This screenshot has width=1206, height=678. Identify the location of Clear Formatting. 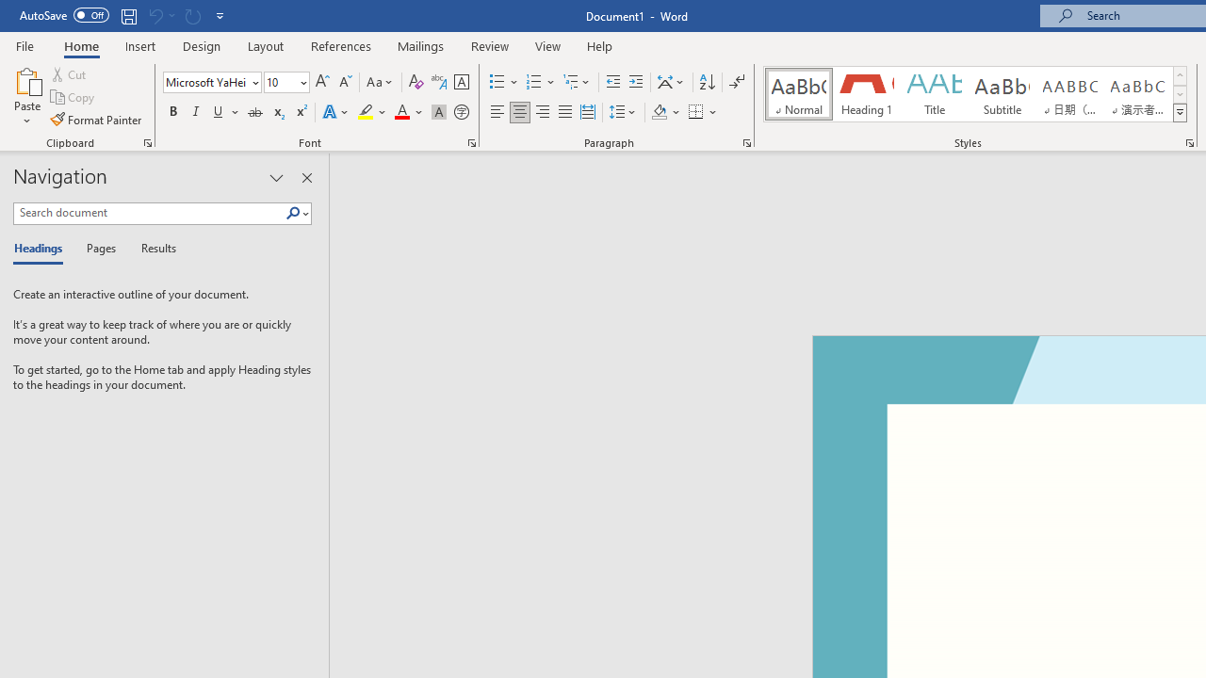
(416, 83).